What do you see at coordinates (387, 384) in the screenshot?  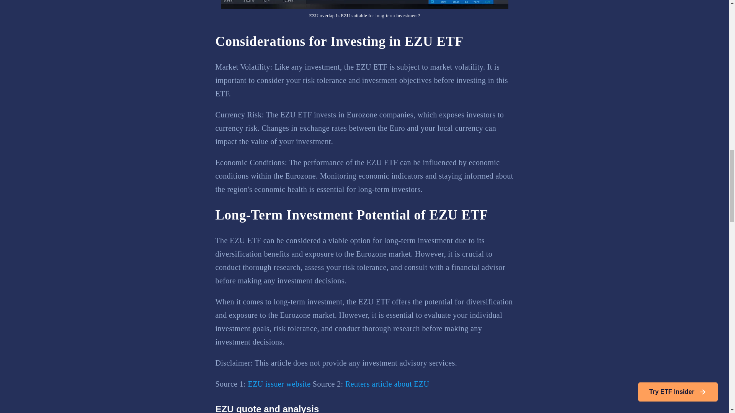 I see `Reuters article about EZU` at bounding box center [387, 384].